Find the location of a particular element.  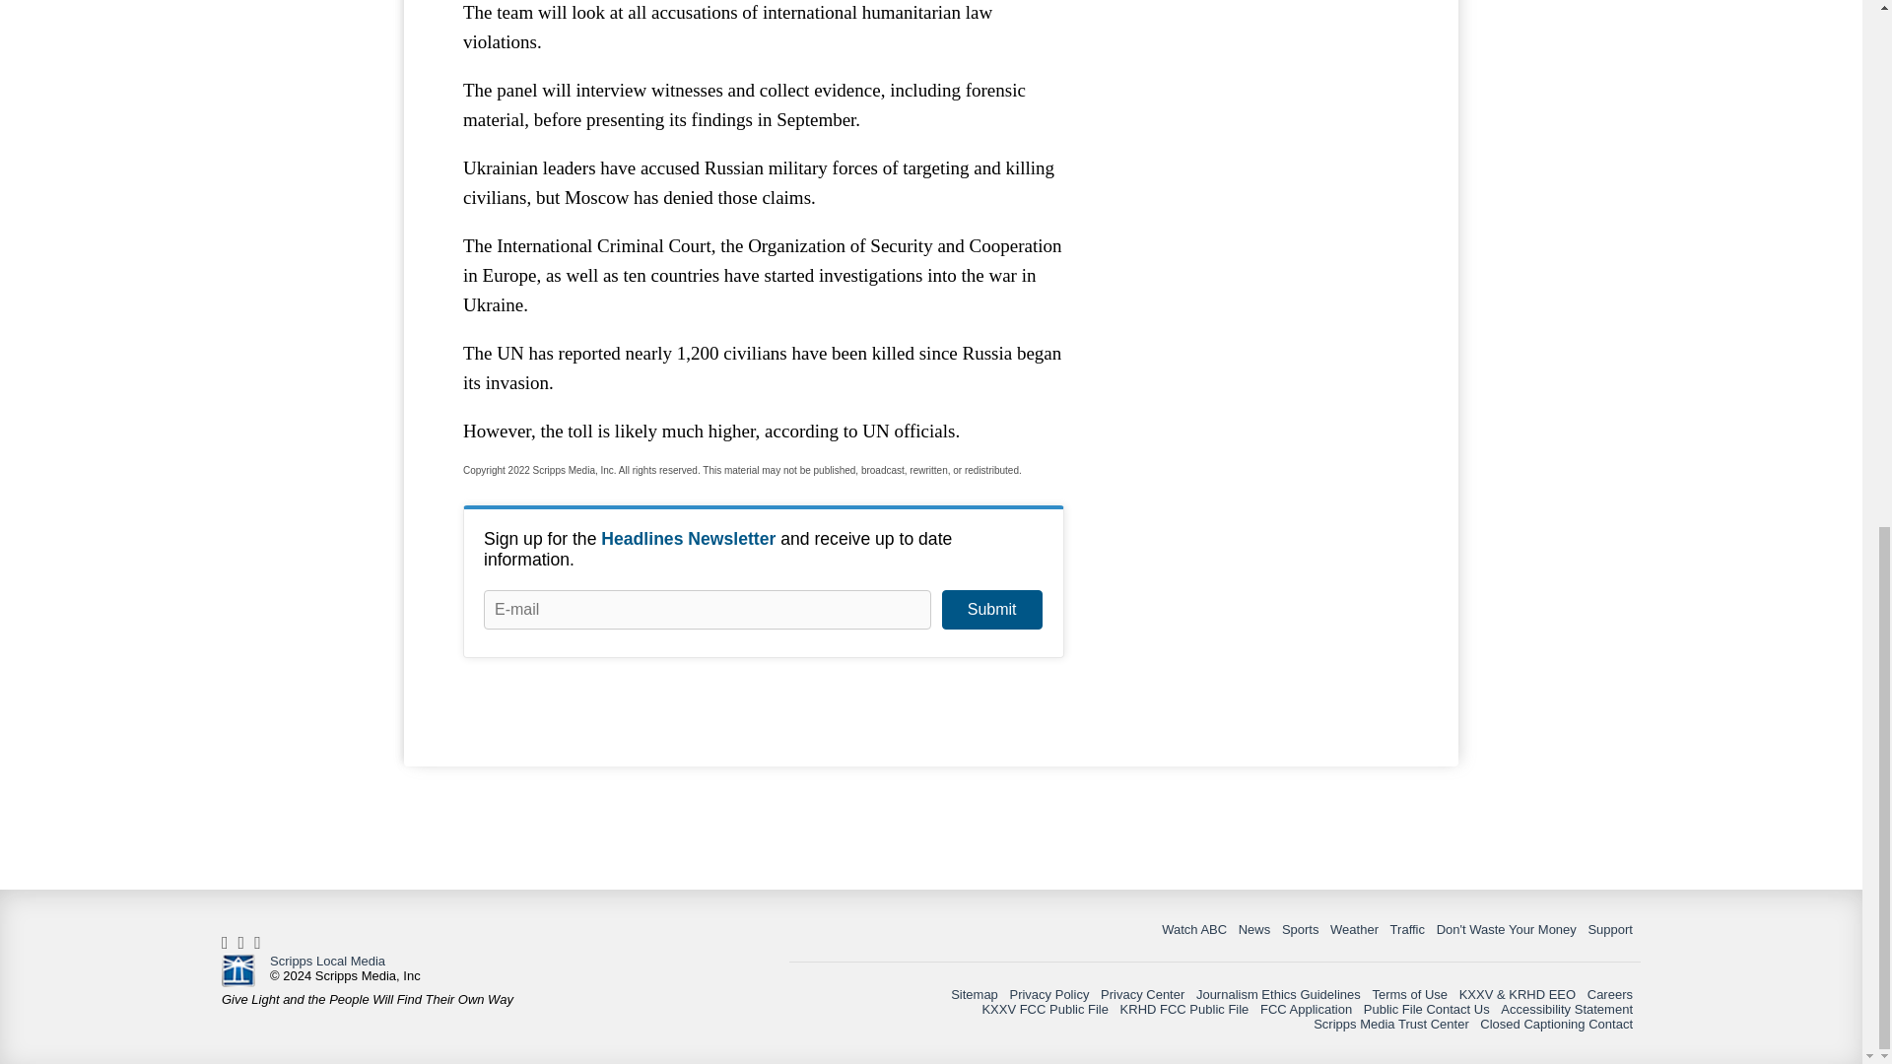

Submit is located at coordinates (991, 610).